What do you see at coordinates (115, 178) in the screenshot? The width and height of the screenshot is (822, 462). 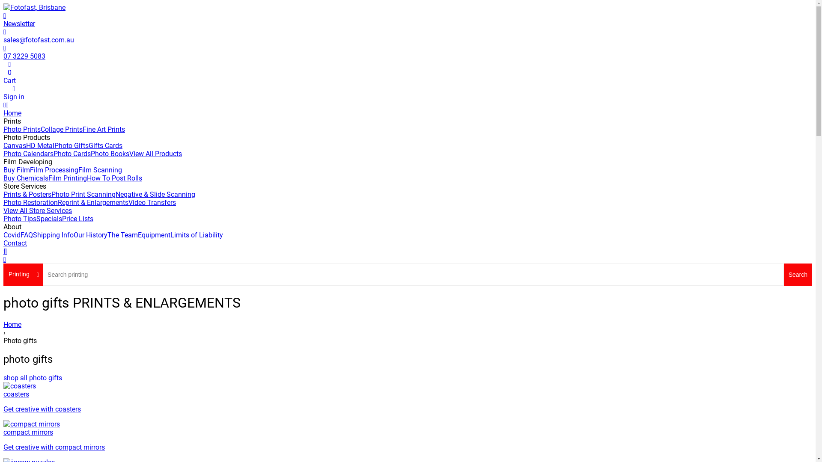 I see `How To Post Rolls` at bounding box center [115, 178].